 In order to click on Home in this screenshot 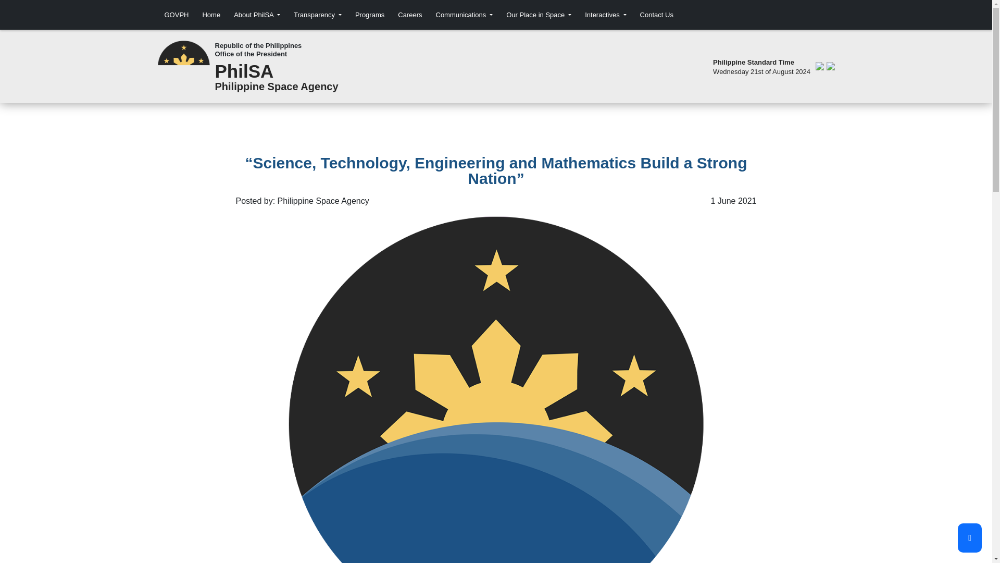, I will do `click(211, 15)`.